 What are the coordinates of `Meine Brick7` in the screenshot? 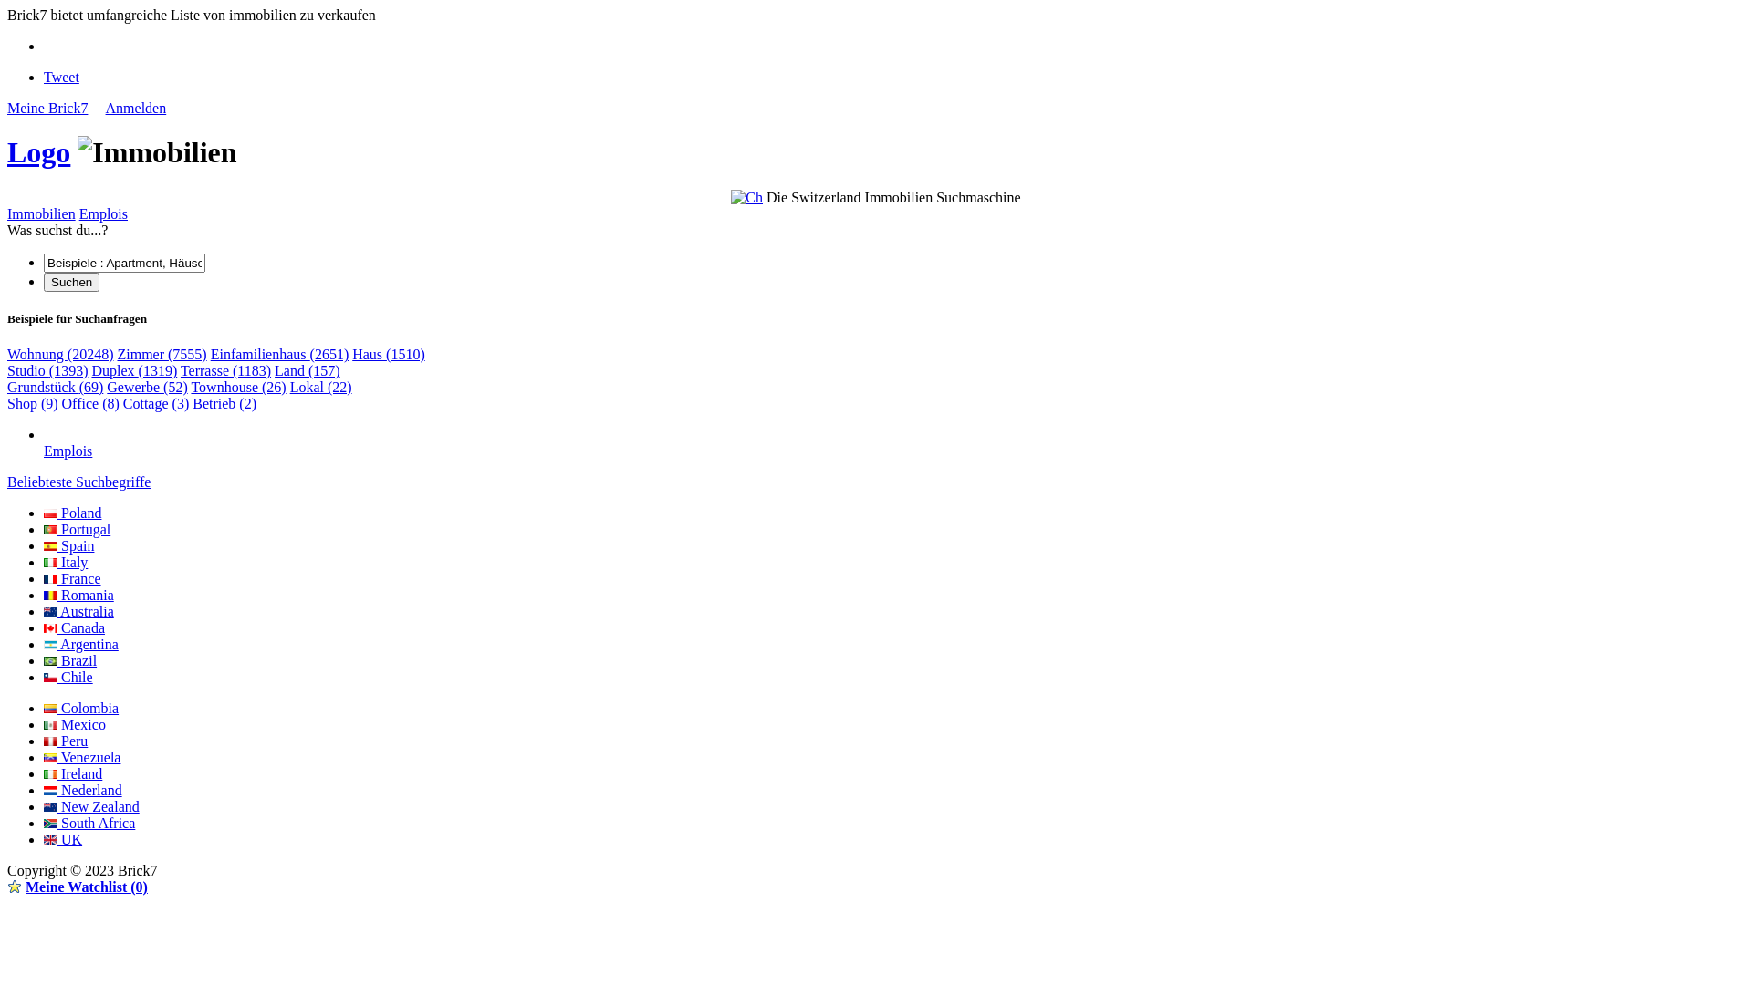 It's located at (47, 108).